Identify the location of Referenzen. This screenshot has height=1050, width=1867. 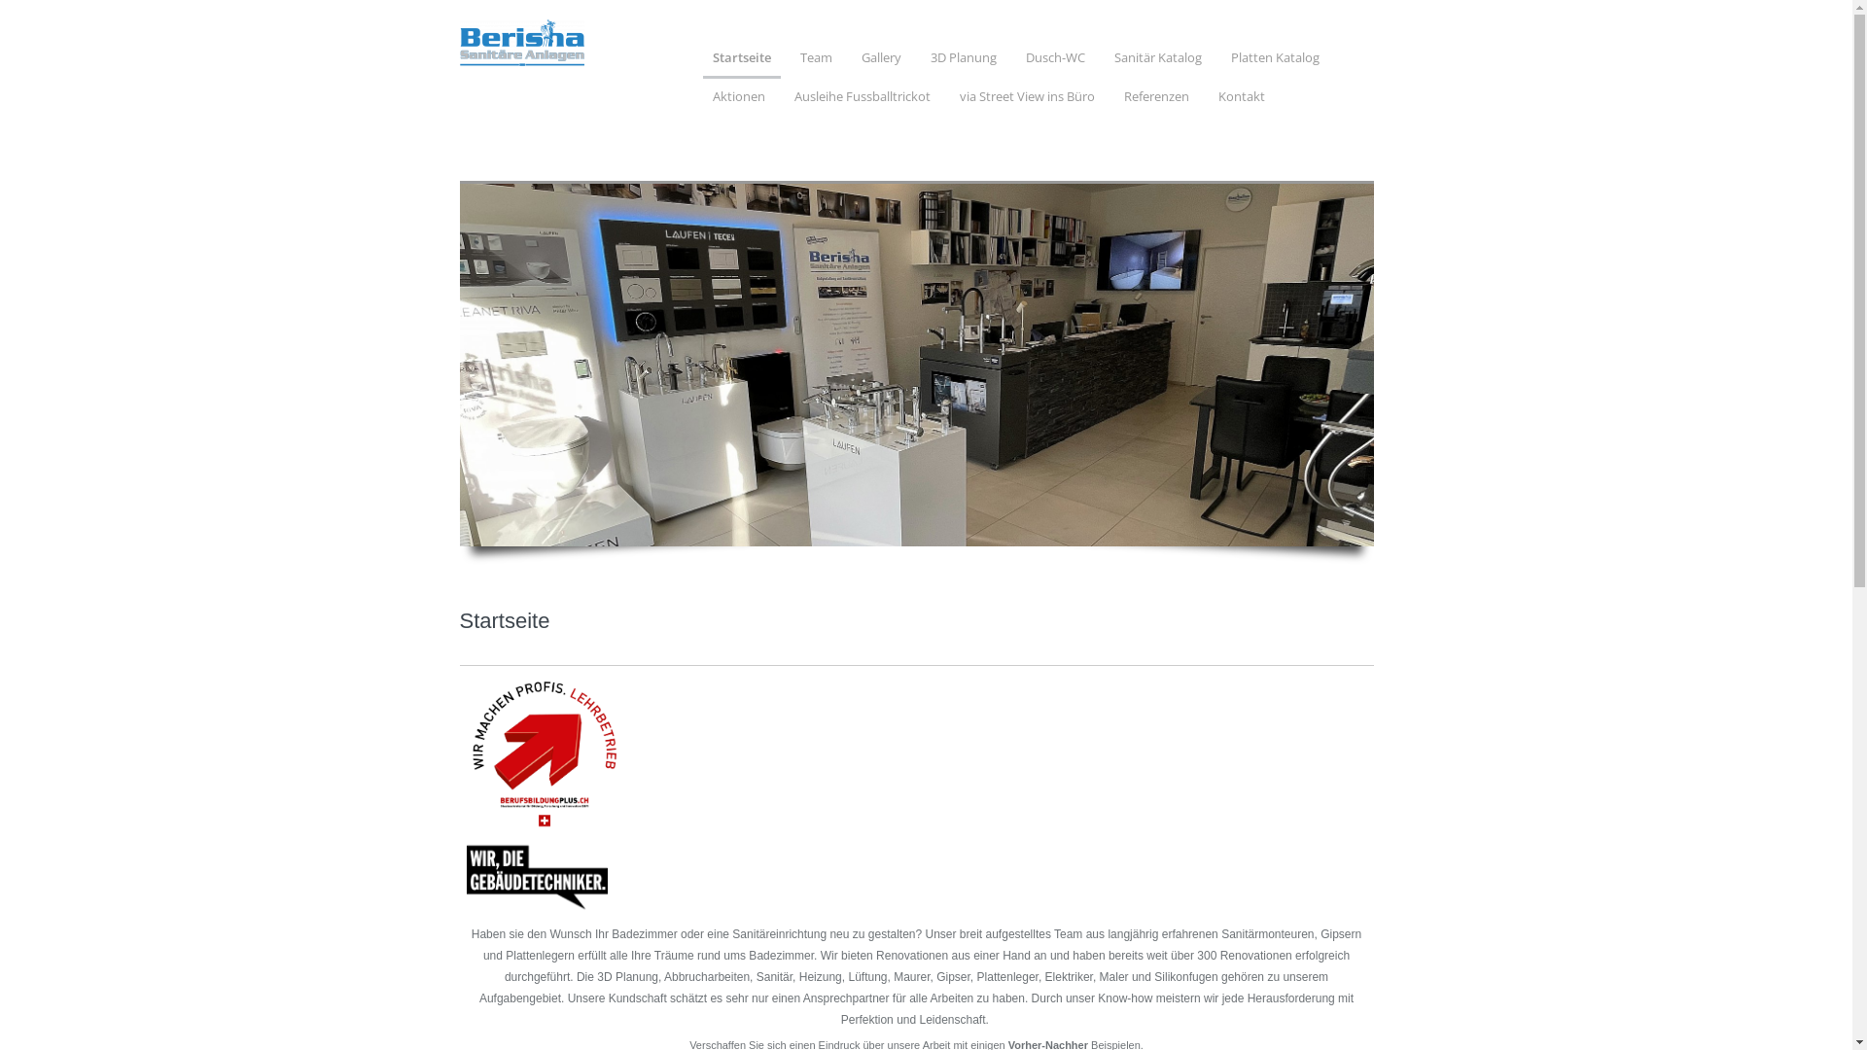
(1157, 101).